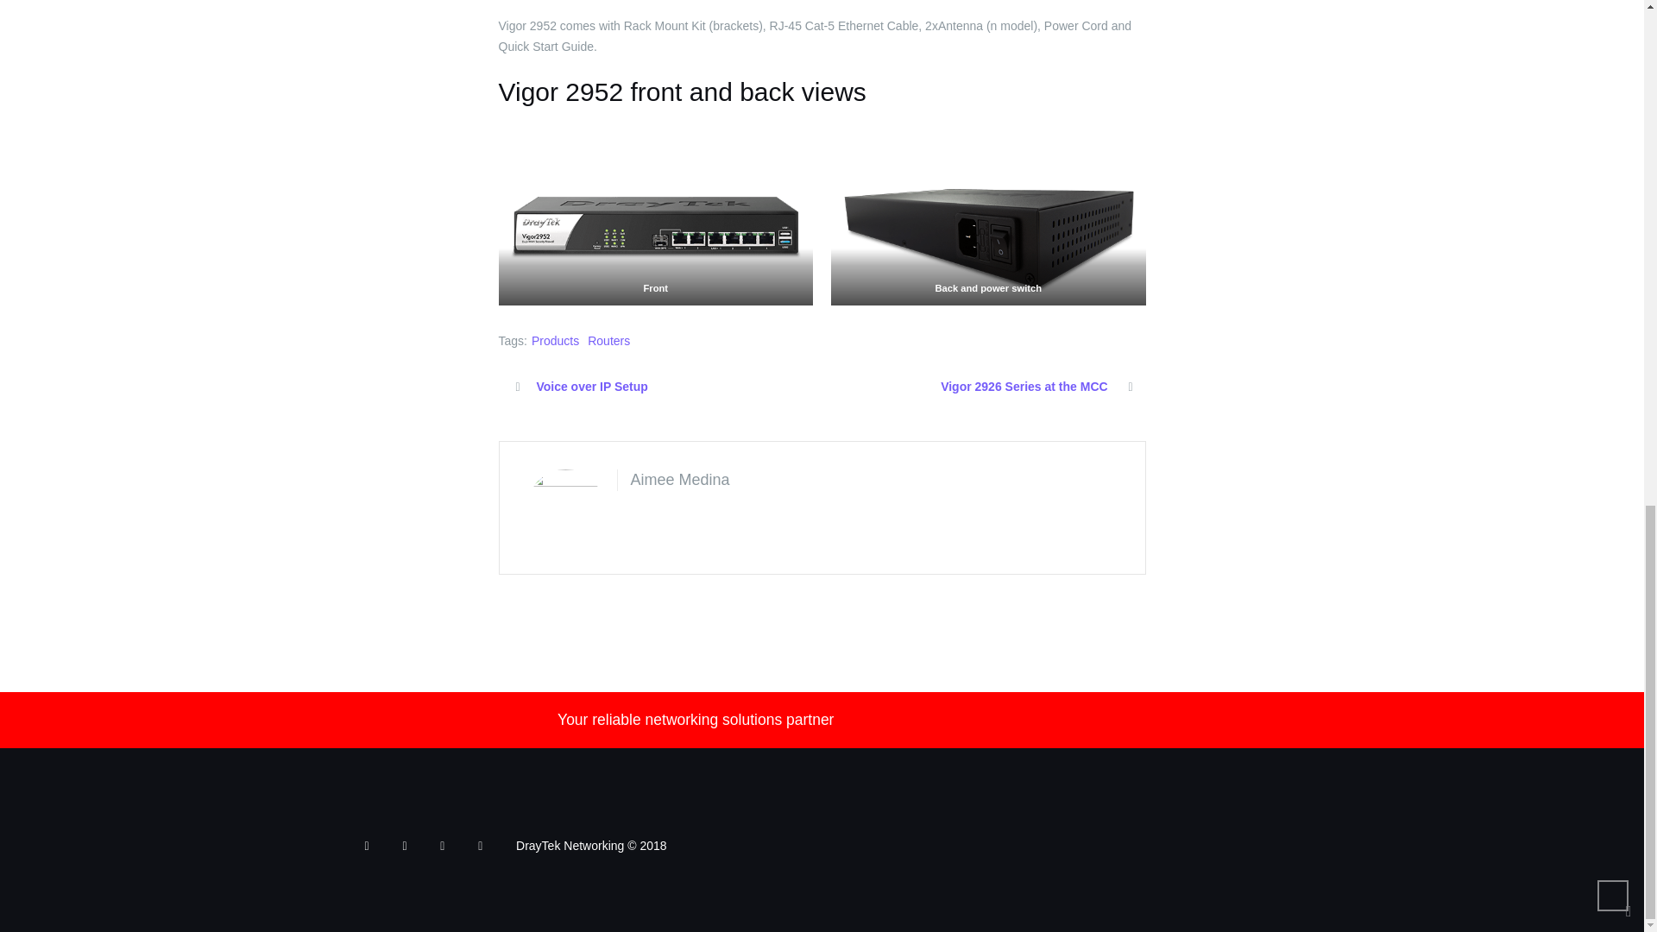 This screenshot has height=932, width=1657. What do you see at coordinates (591, 386) in the screenshot?
I see `Voice over IP Setup` at bounding box center [591, 386].